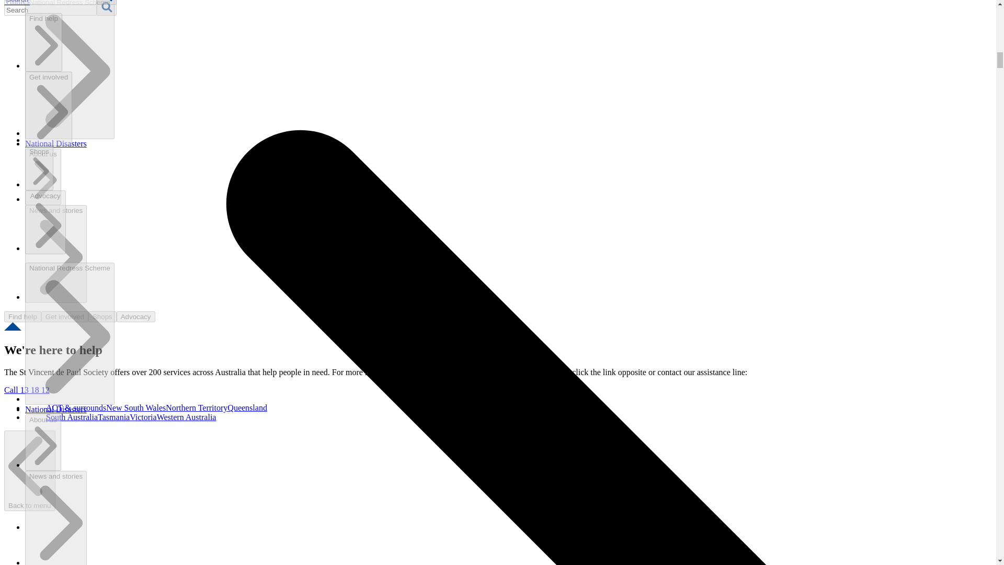  What do you see at coordinates (26, 389) in the screenshot?
I see `Call 13 18 12` at bounding box center [26, 389].